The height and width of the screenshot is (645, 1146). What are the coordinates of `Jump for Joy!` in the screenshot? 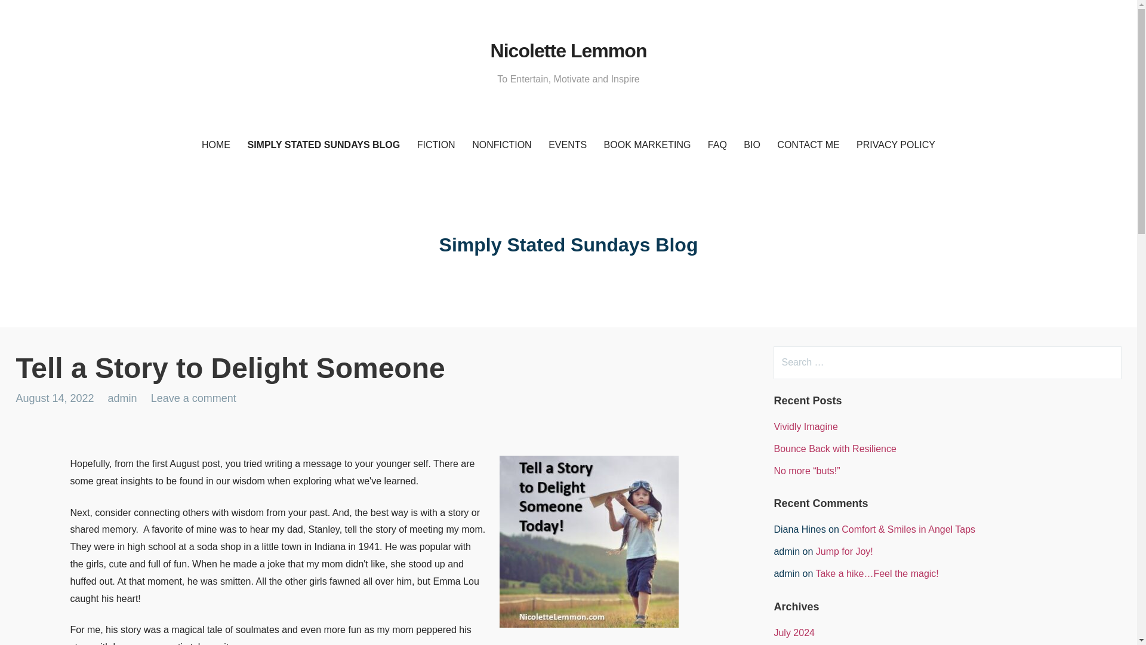 It's located at (845, 551).